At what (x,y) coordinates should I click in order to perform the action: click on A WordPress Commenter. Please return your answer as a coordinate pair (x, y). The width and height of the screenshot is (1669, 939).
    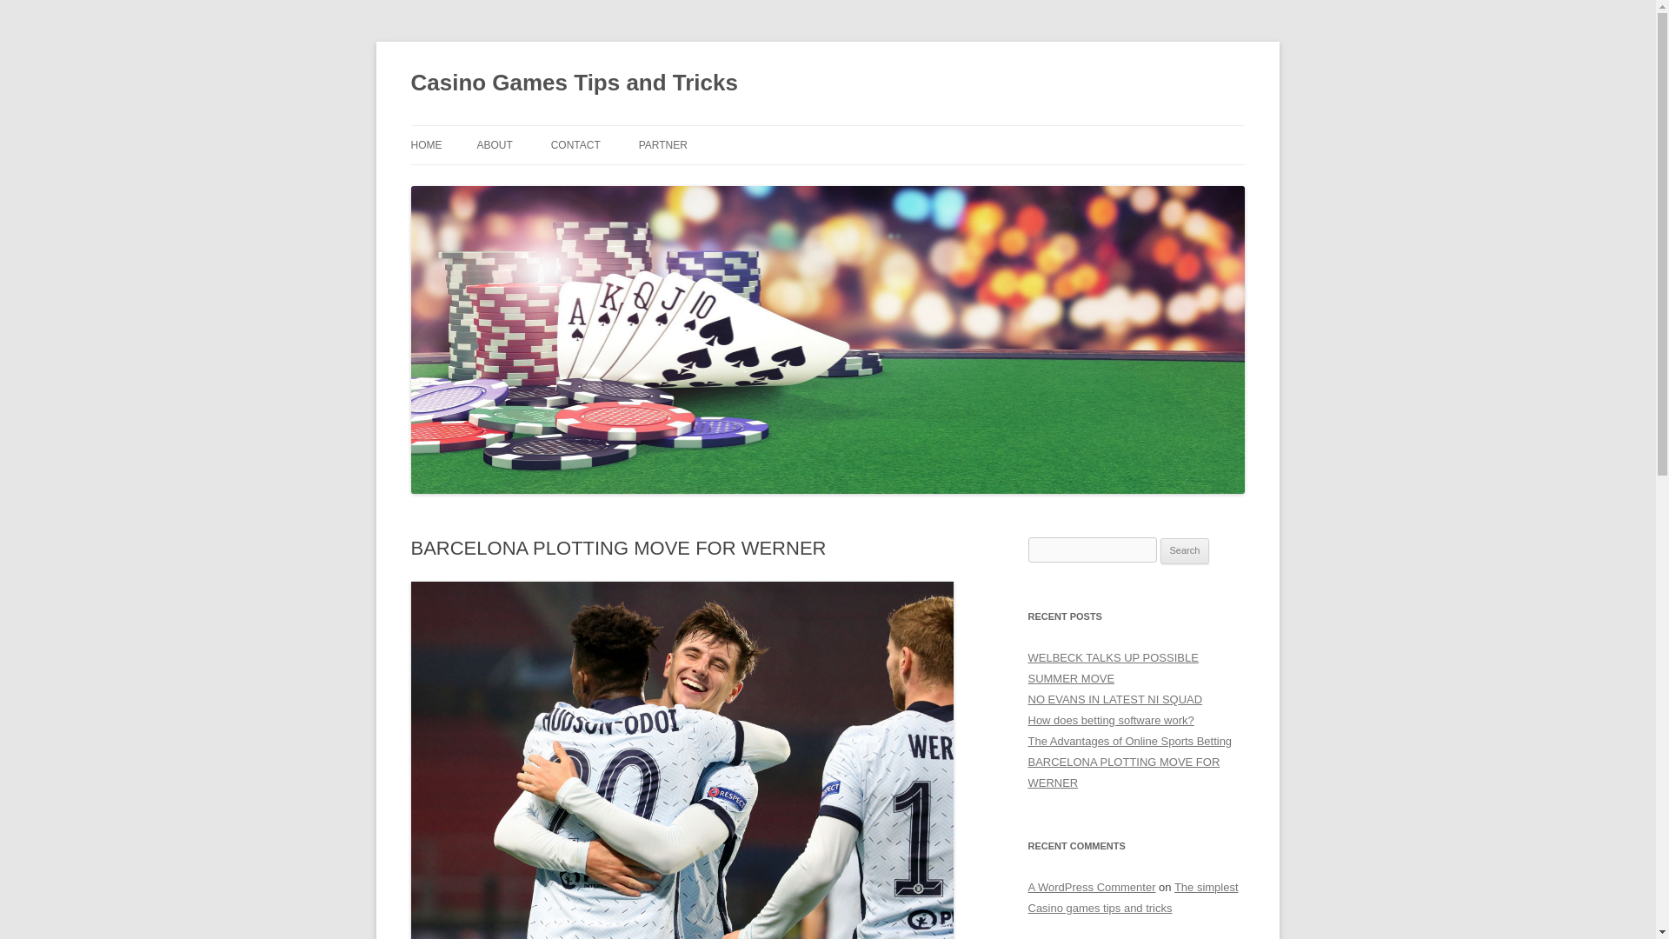
    Looking at the image, I should click on (1091, 887).